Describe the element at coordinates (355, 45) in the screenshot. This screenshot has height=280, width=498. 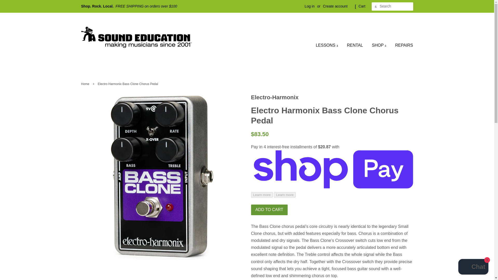
I see `RENTAL` at that location.